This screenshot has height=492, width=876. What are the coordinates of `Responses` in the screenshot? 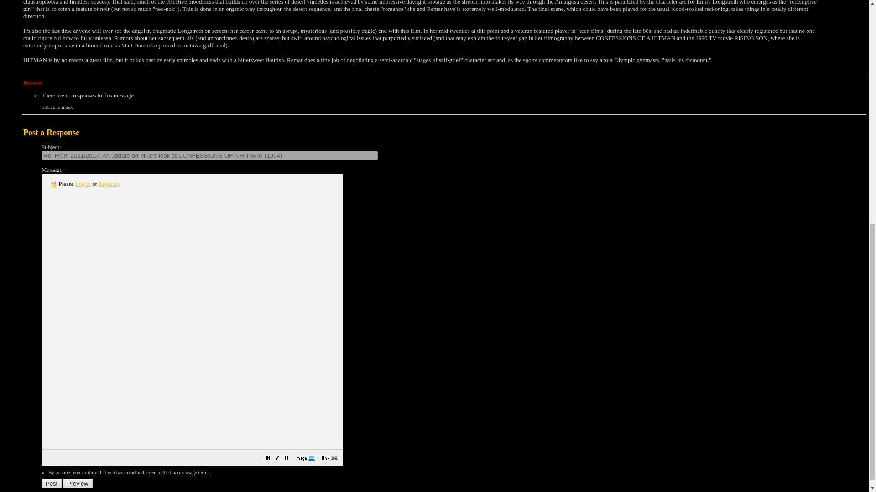 It's located at (33, 82).